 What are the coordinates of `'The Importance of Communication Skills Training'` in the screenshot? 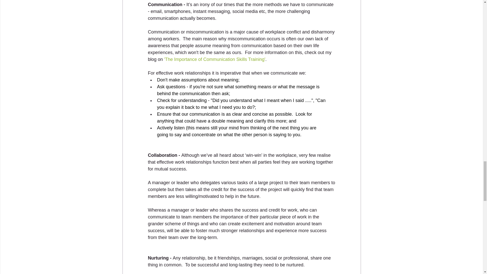 It's located at (215, 59).